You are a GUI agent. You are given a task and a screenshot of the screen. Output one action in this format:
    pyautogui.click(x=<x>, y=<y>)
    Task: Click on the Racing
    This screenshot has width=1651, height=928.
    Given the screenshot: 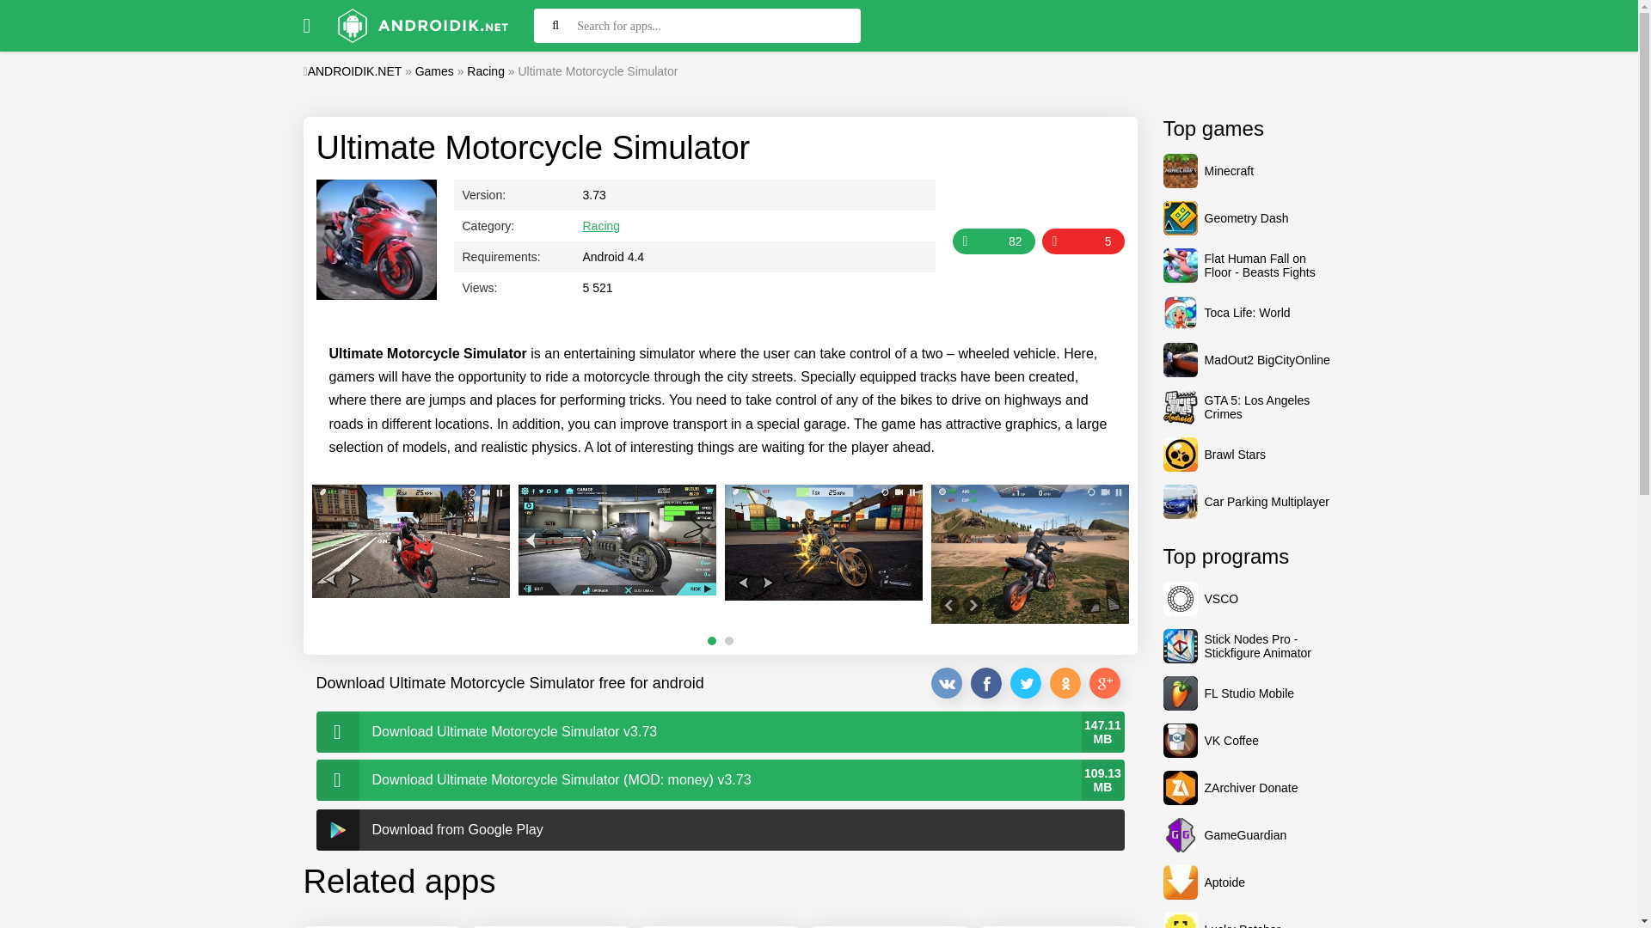 What is the action you would take?
    pyautogui.click(x=486, y=70)
    